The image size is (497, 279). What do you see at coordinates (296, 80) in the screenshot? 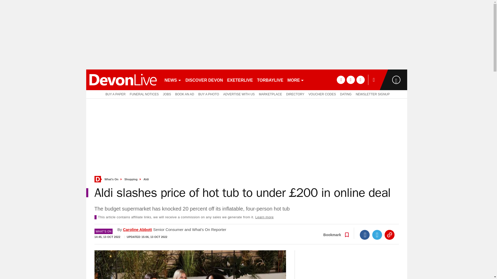
I see `MORE` at bounding box center [296, 80].